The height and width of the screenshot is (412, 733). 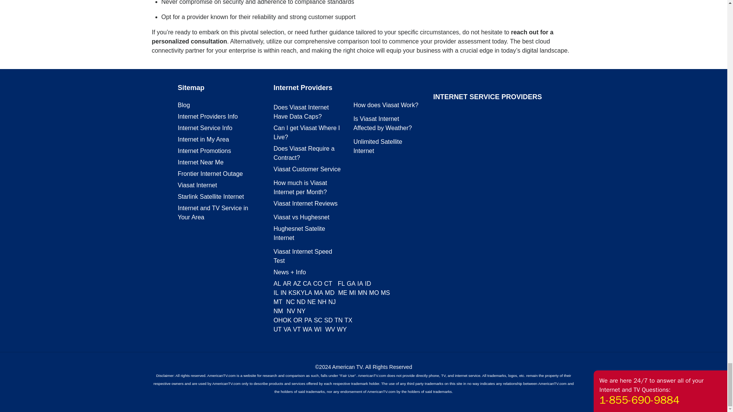 I want to click on Does Viasat Internet Have Data Caps?, so click(x=301, y=112).